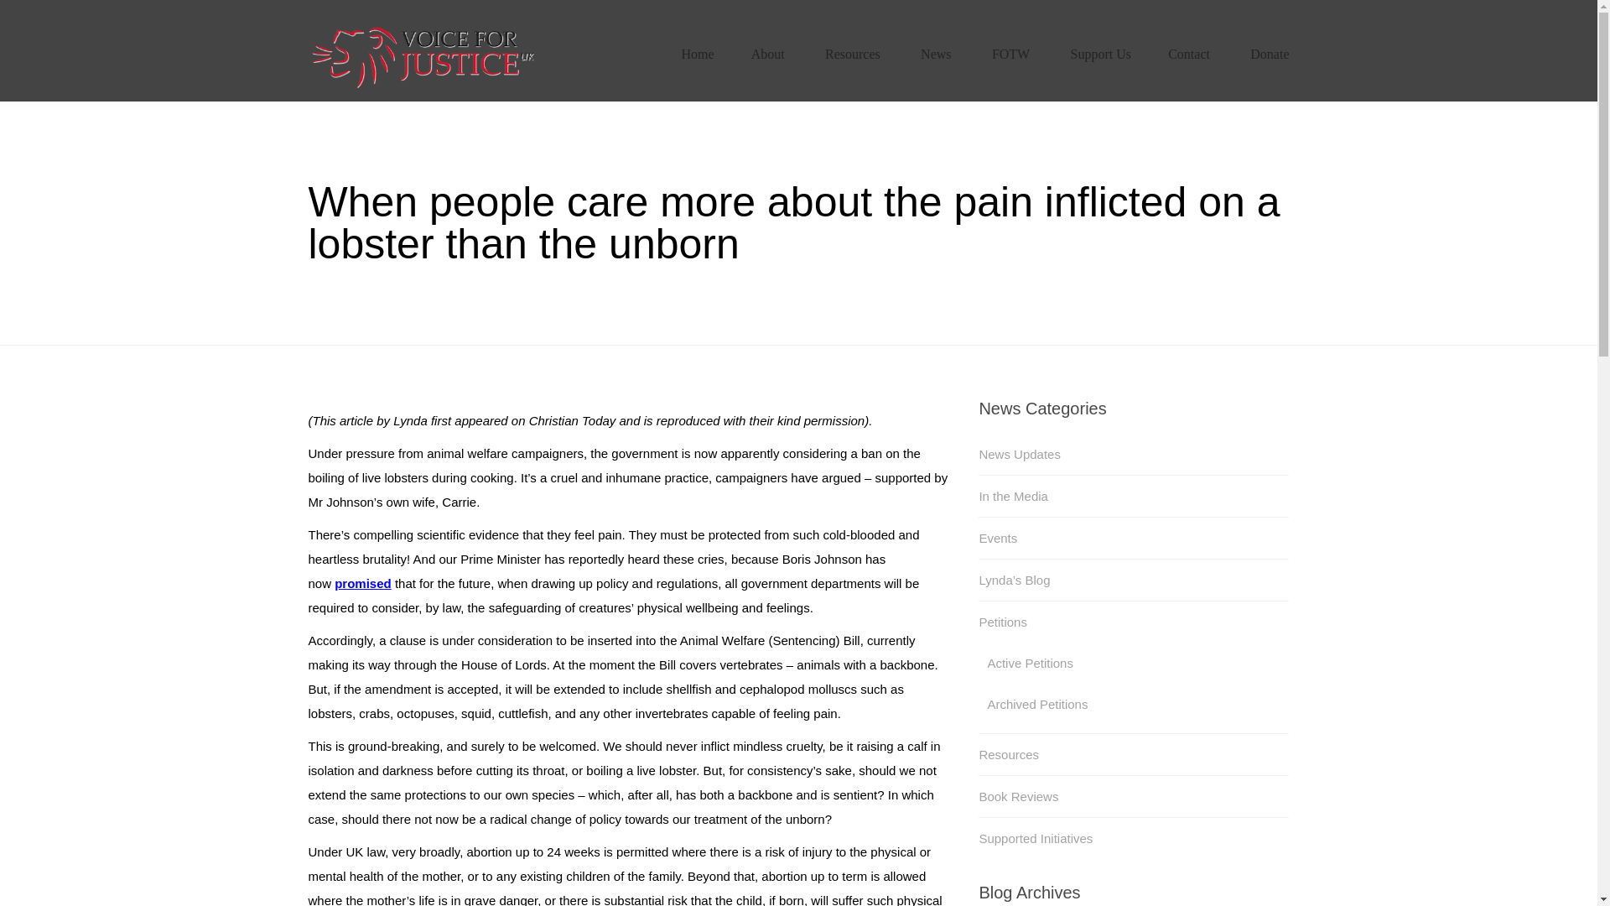 The height and width of the screenshot is (906, 1610). Describe the element at coordinates (1189, 54) in the screenshot. I see `Contact` at that location.